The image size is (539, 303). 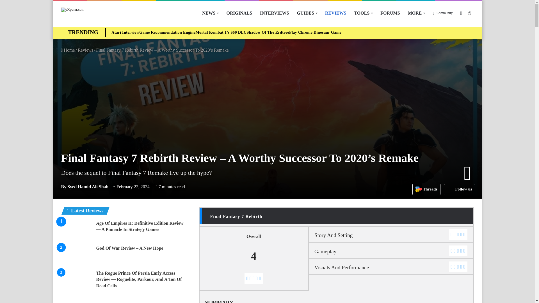 I want to click on eXputer.com, so click(x=73, y=10).